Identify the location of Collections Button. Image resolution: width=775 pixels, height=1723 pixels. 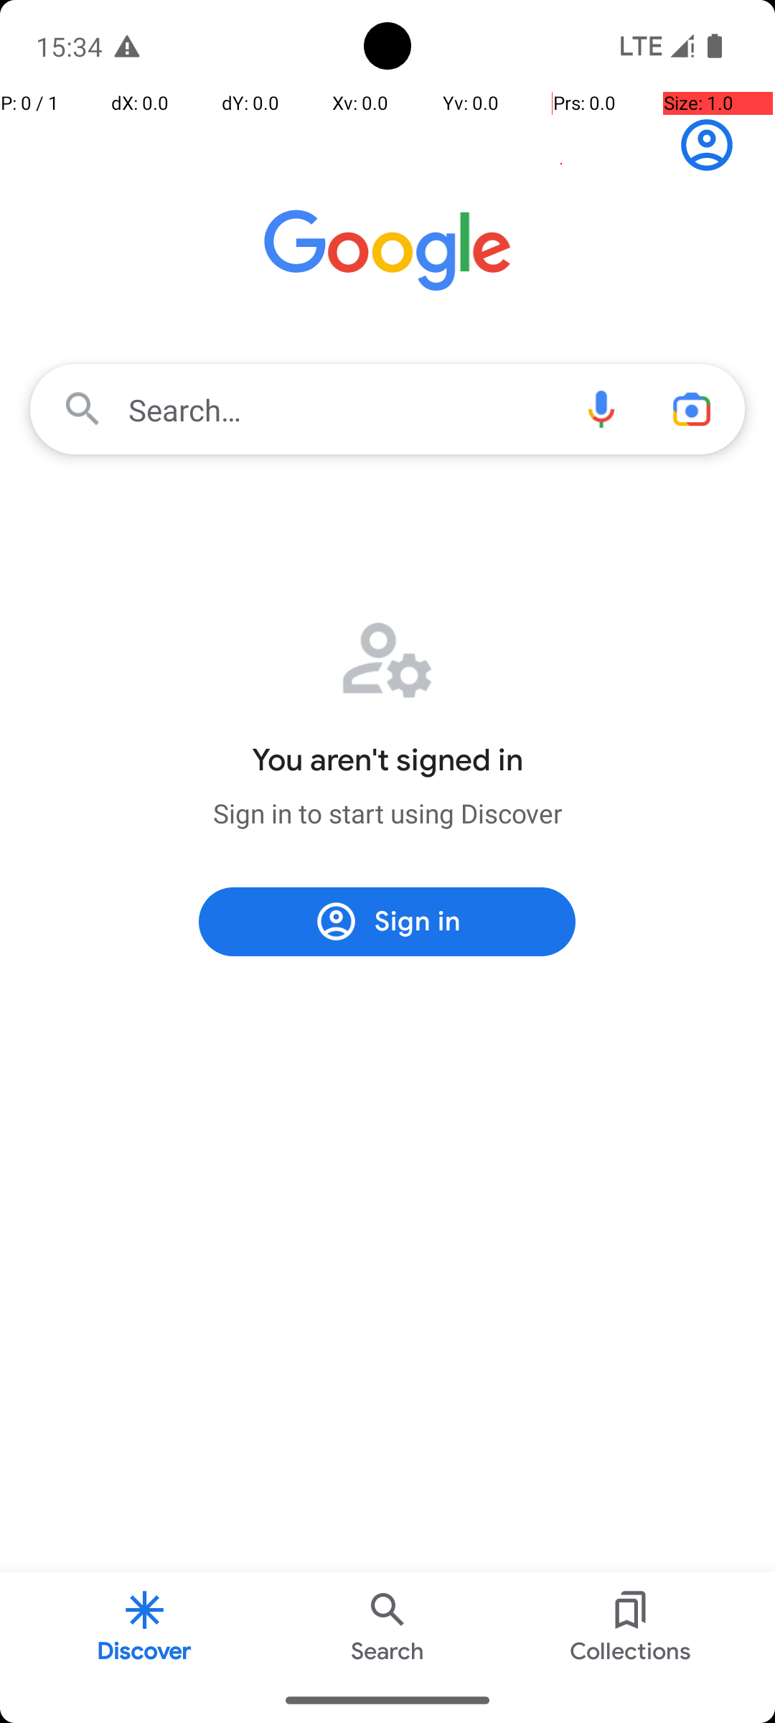
(631, 1625).